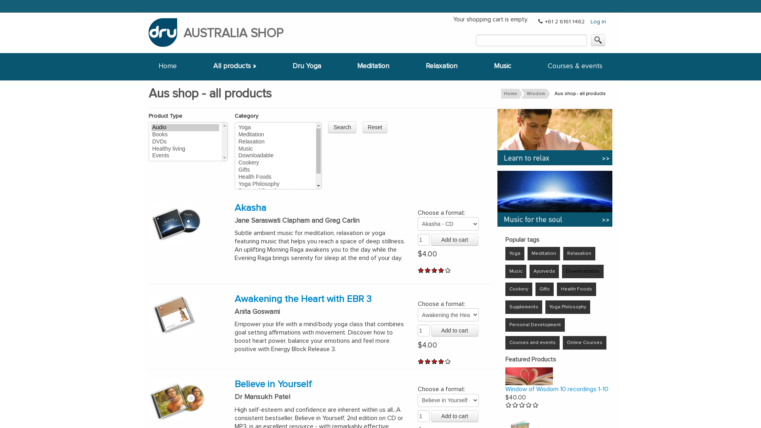 The height and width of the screenshot is (428, 761). I want to click on Give Awakening the Heart with EBR 3 2/5, so click(428, 361).